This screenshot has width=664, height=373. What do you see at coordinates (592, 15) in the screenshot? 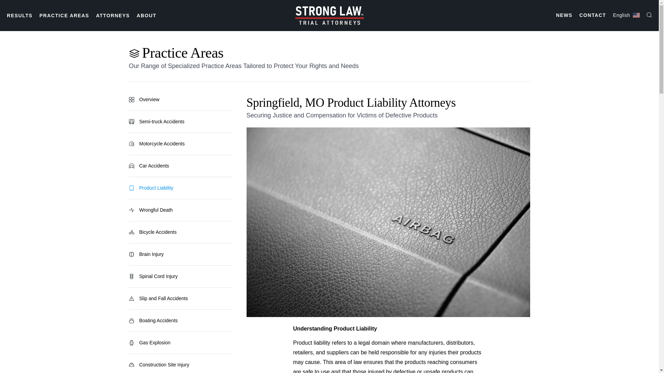
I see `CONTACT` at bounding box center [592, 15].